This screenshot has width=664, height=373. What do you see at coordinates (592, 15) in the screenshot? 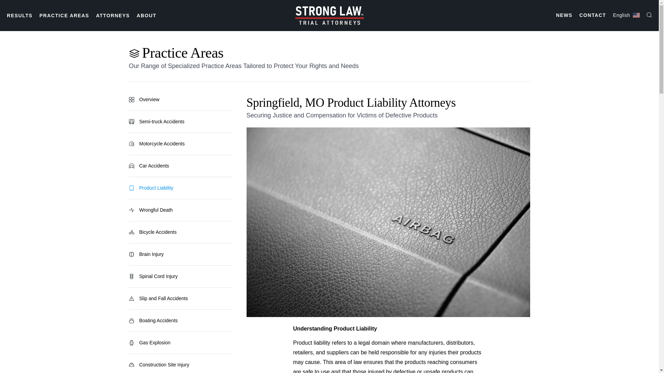
I see `CONTACT` at bounding box center [592, 15].